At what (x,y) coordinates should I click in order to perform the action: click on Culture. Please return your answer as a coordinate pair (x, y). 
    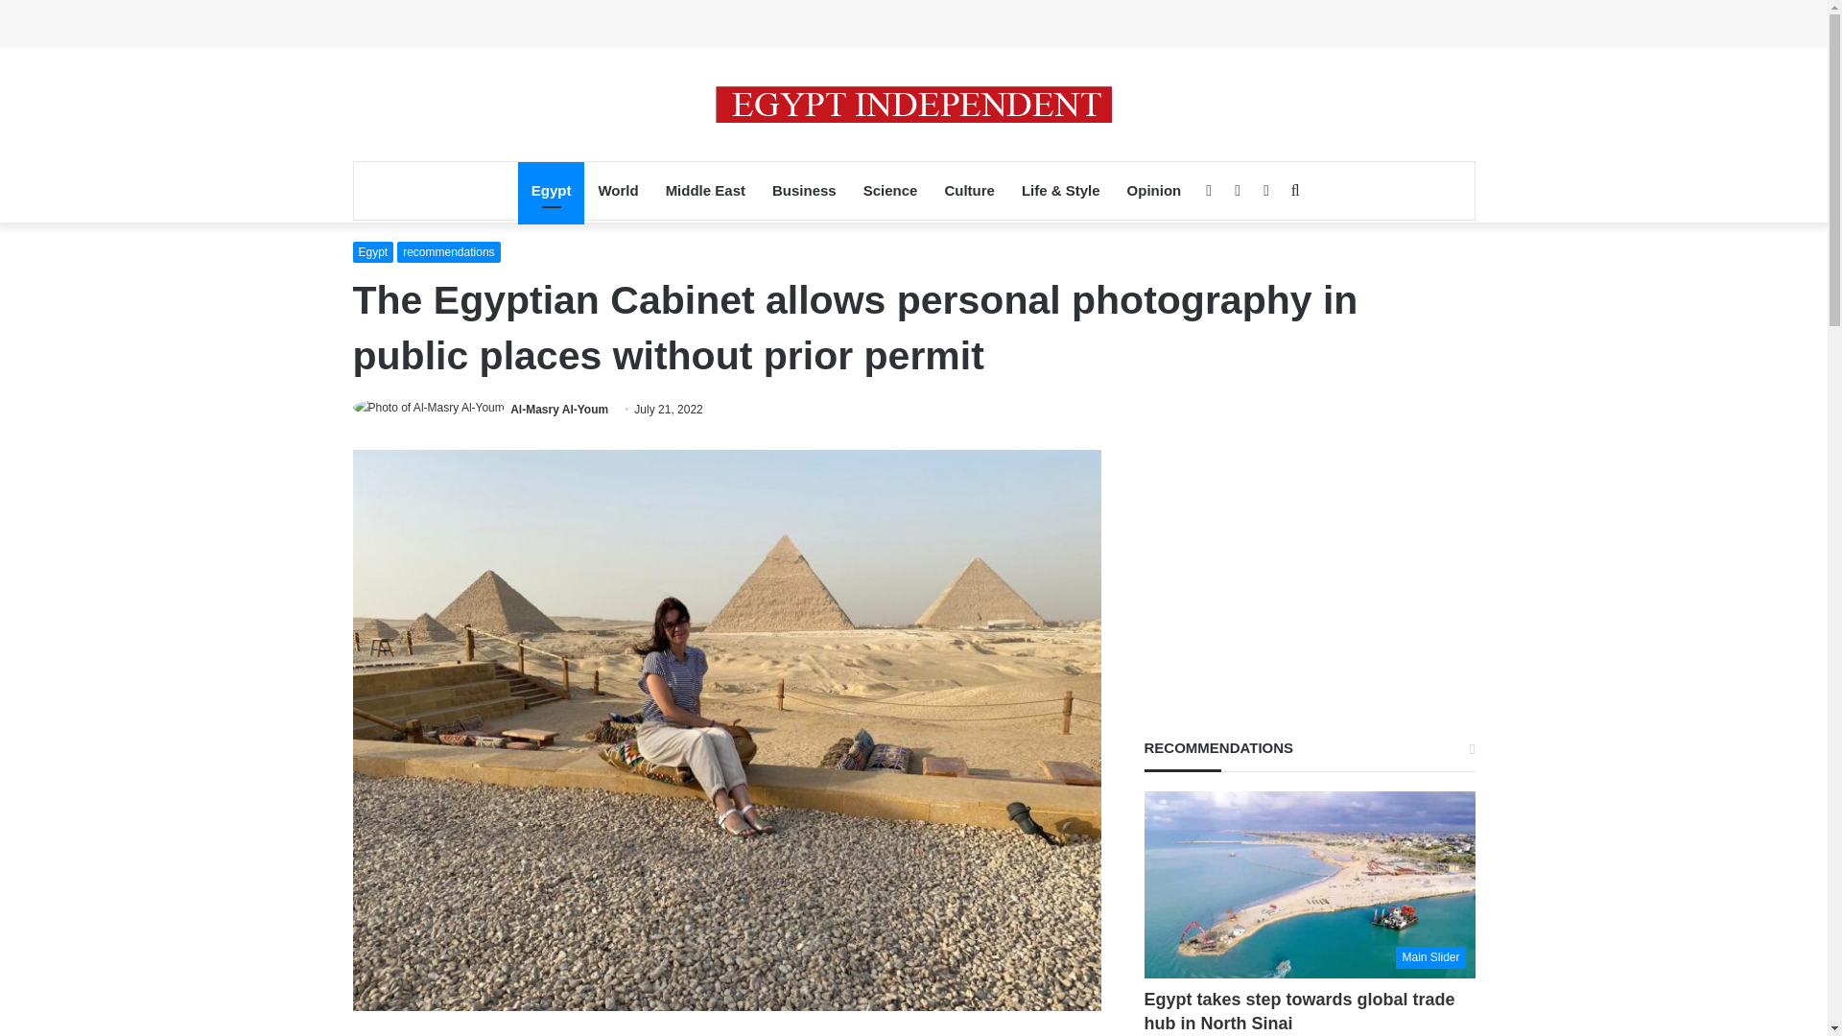
    Looking at the image, I should click on (969, 190).